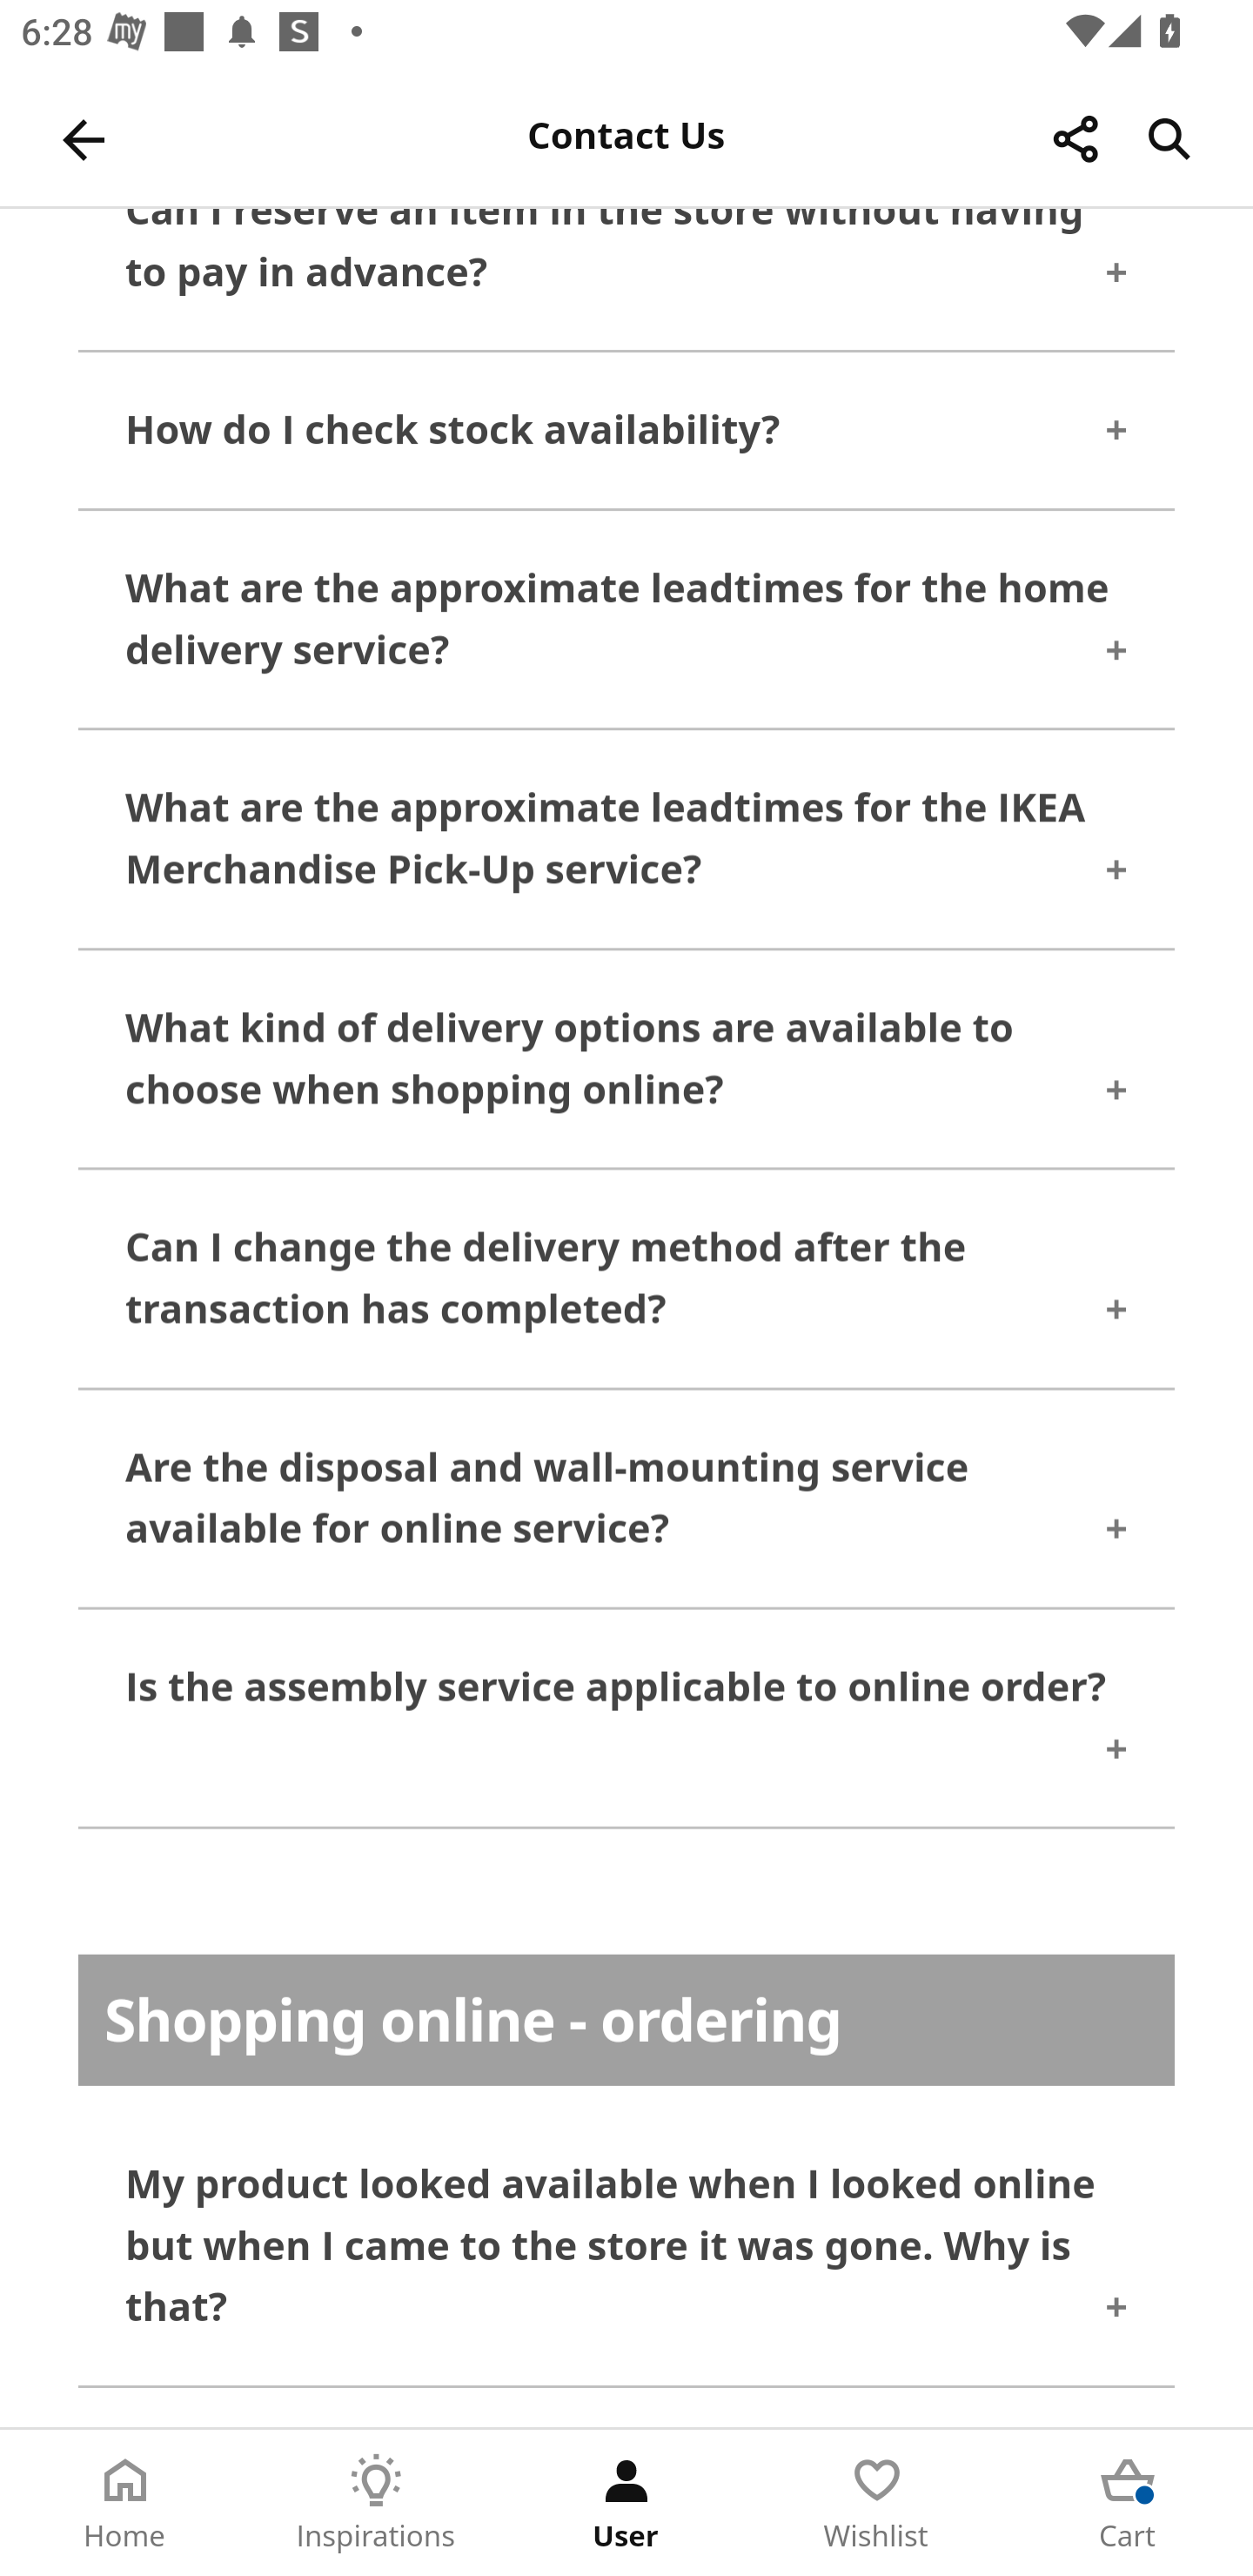 Image resolution: width=1253 pixels, height=2576 pixels. Describe the element at coordinates (877, 2503) in the screenshot. I see `Wishlist
Tab 4 of 5` at that location.